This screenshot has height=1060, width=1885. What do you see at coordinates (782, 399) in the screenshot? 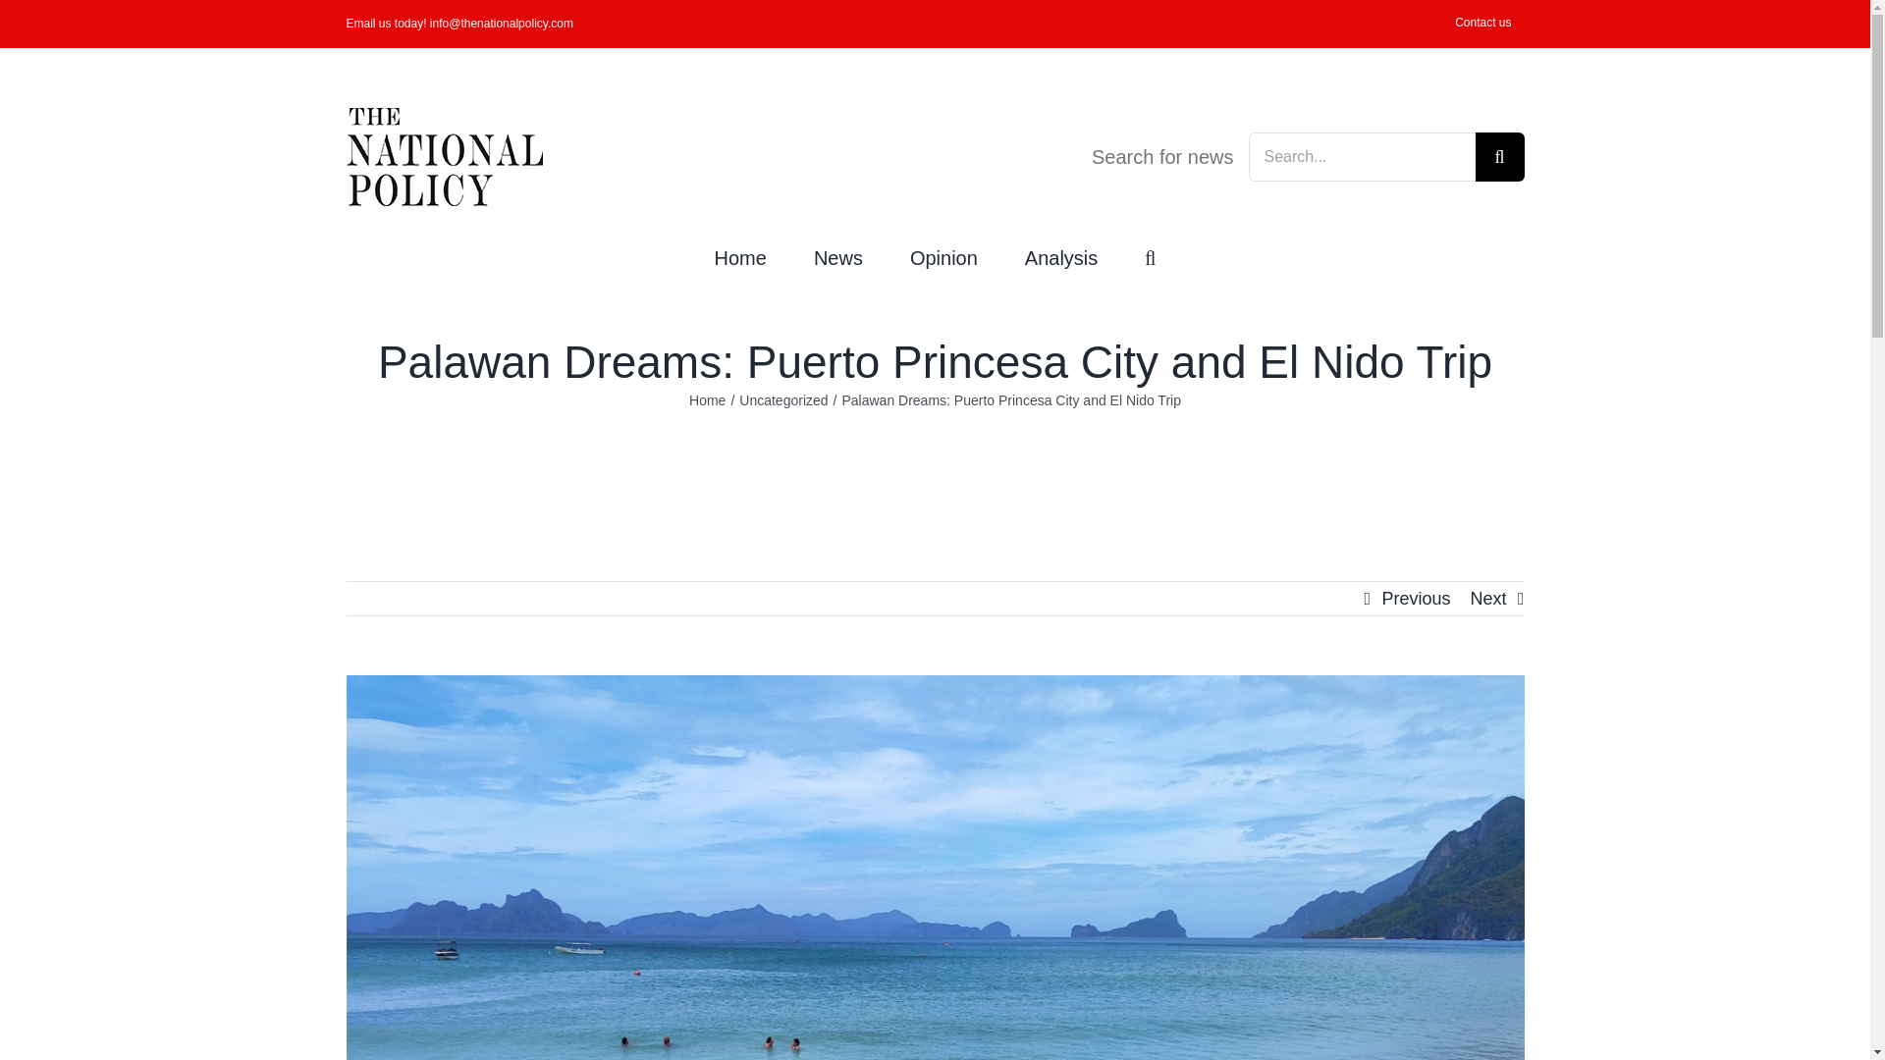
I see `Uncategorized` at bounding box center [782, 399].